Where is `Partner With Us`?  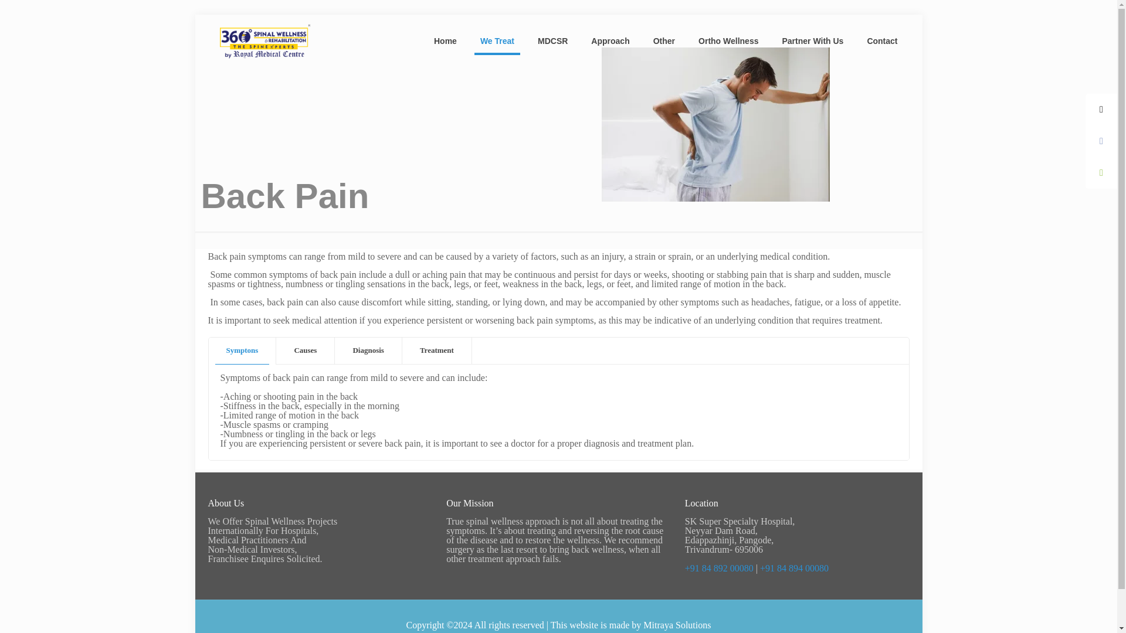 Partner With Us is located at coordinates (812, 40).